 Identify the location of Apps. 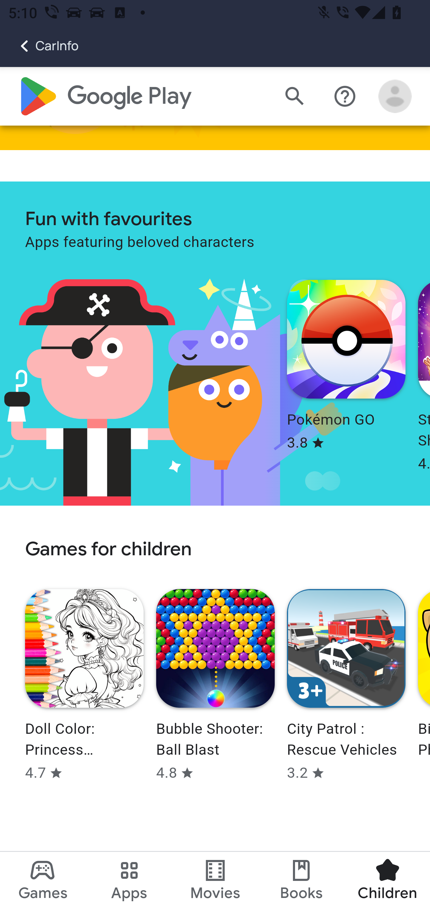
(129, 880).